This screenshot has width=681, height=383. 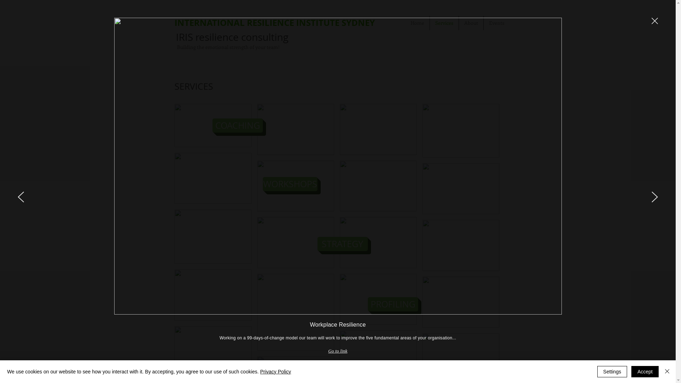 I want to click on WORKSHOPS, so click(x=290, y=184).